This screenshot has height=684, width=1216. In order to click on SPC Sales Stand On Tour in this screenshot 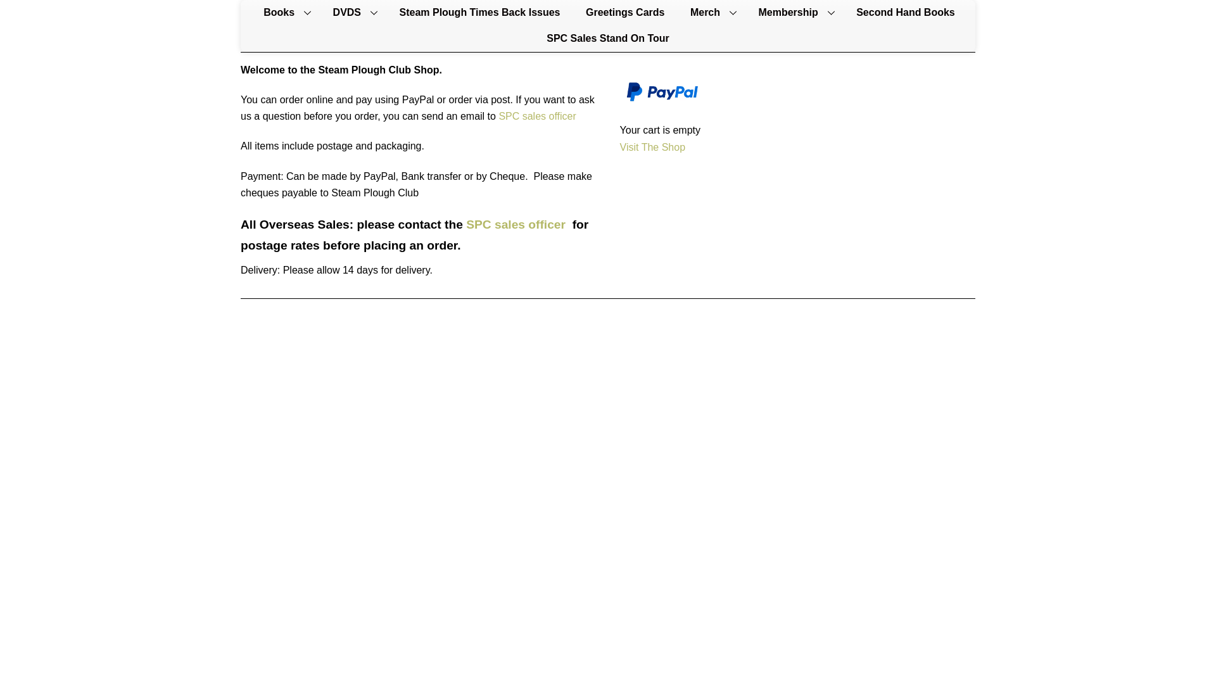, I will do `click(608, 39)`.